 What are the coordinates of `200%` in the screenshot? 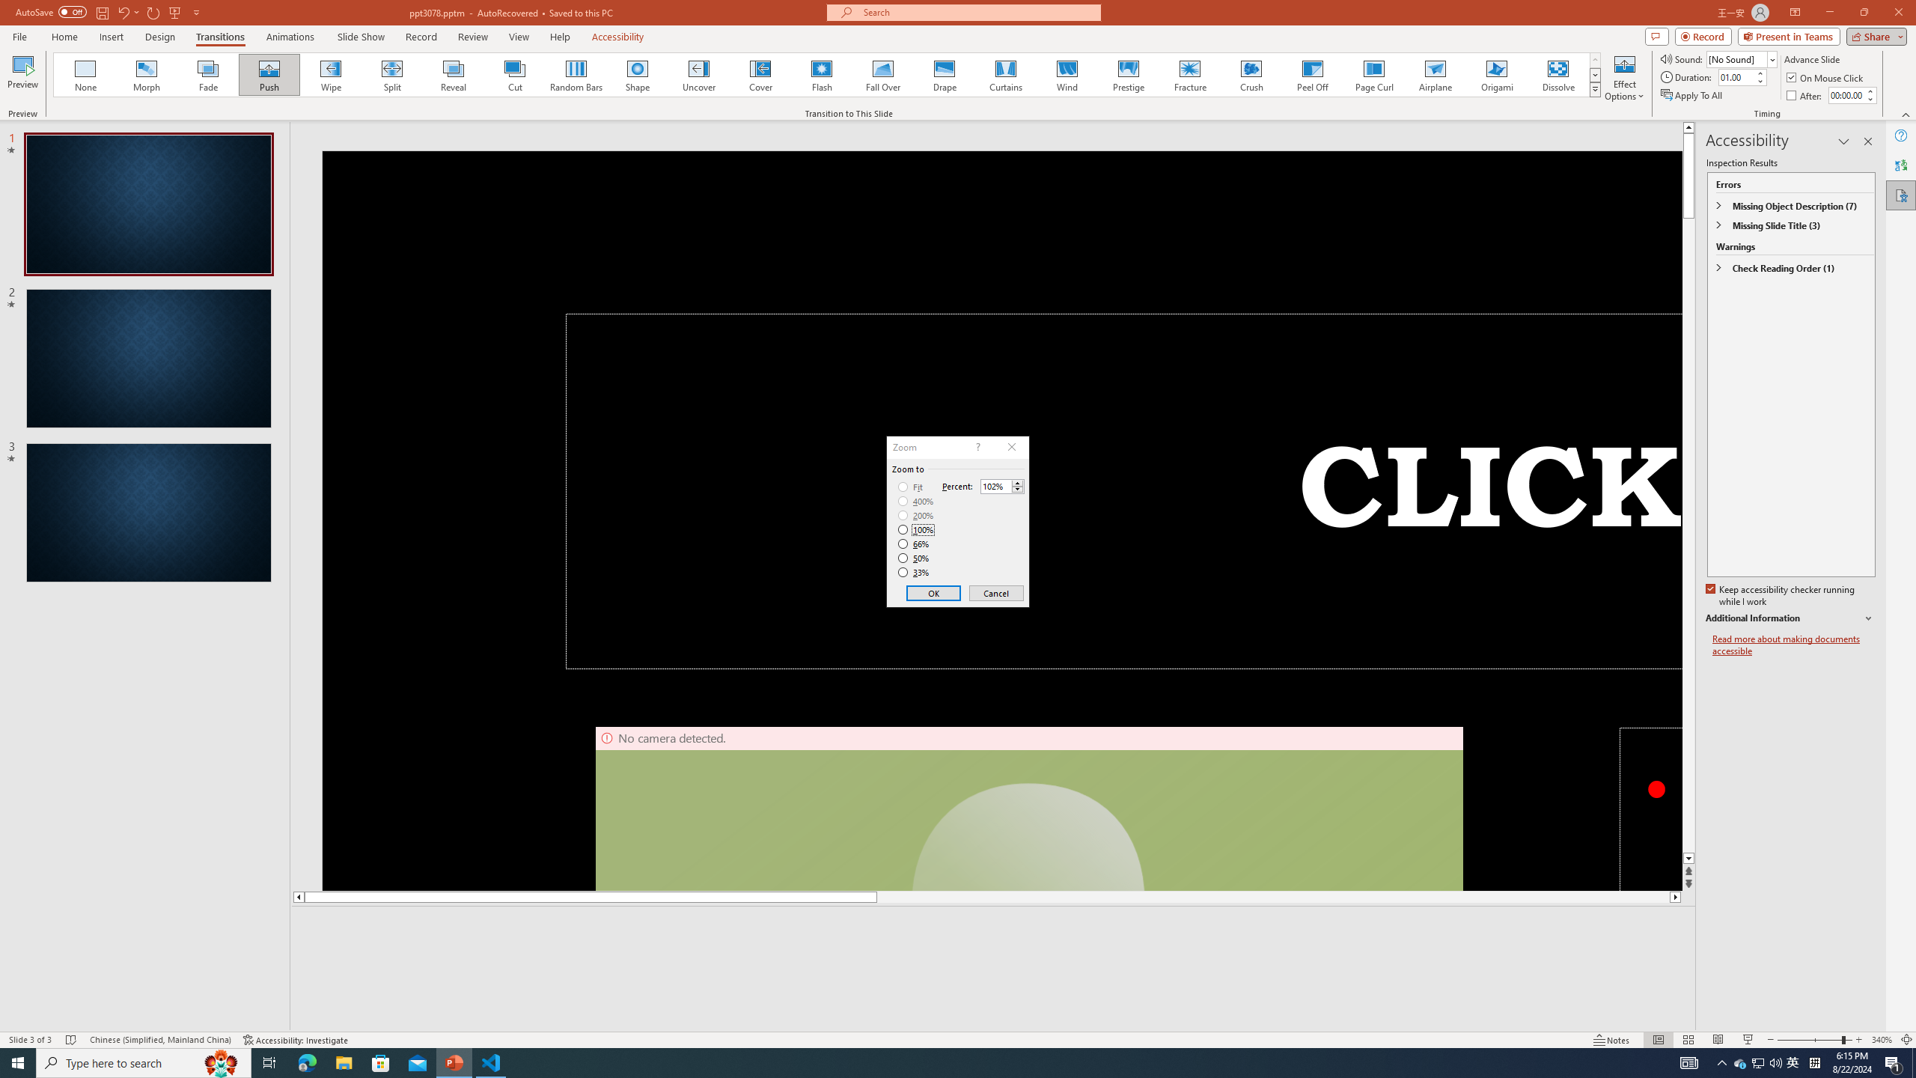 It's located at (916, 515).